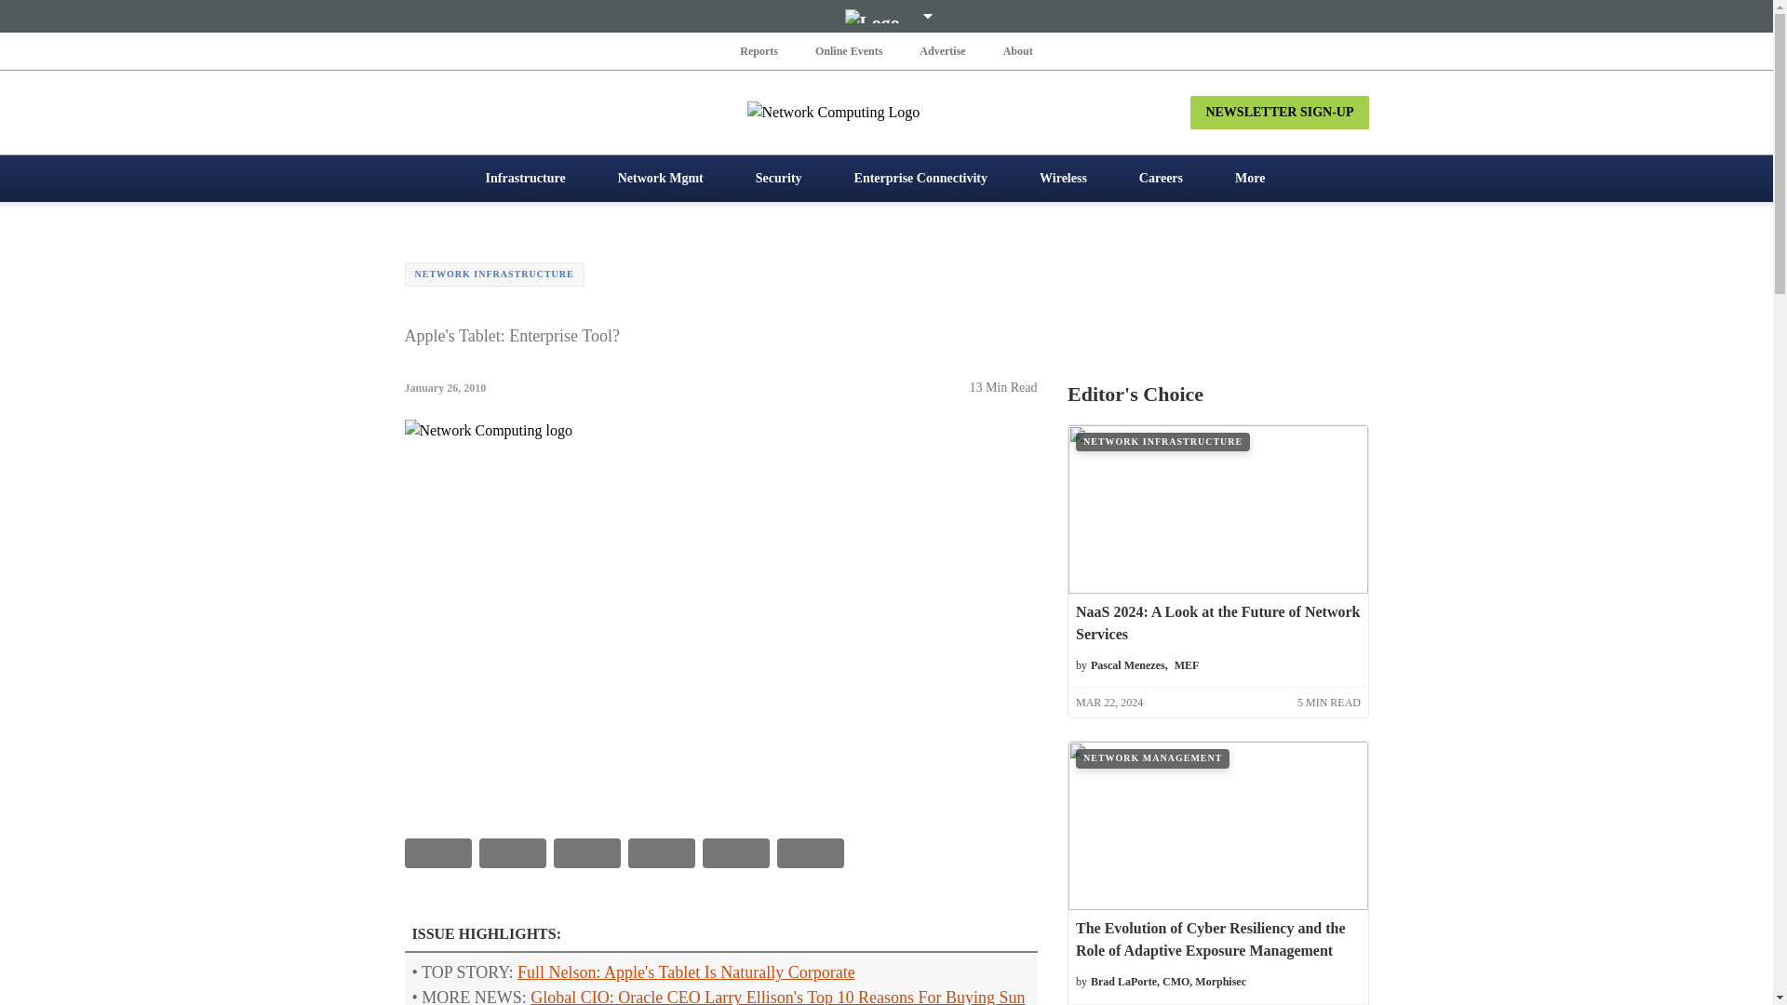  What do you see at coordinates (759, 50) in the screenshot?
I see `Reports` at bounding box center [759, 50].